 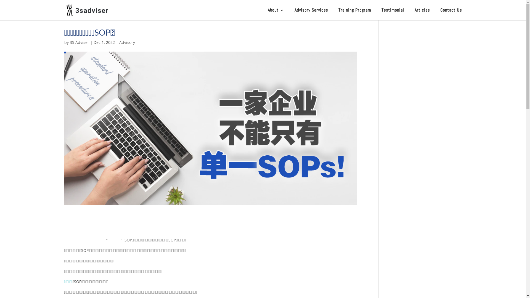 I want to click on 3S Adviser, so click(x=79, y=42).